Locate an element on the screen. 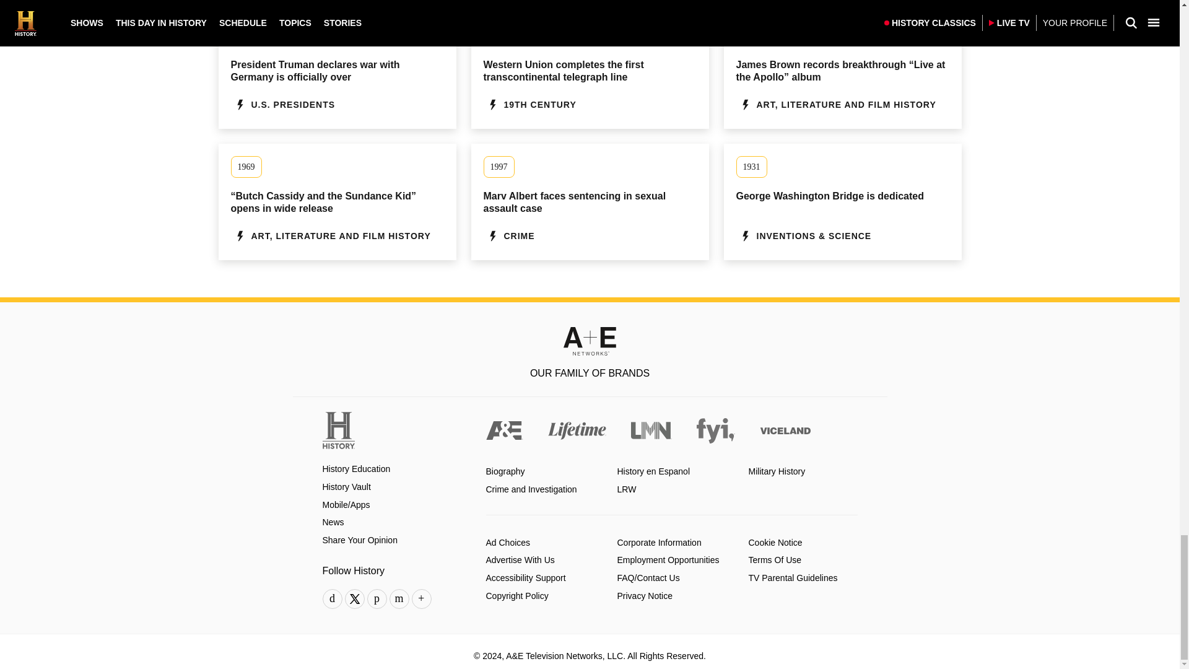 The height and width of the screenshot is (669, 1189). Visit History Education is located at coordinates (355, 469).